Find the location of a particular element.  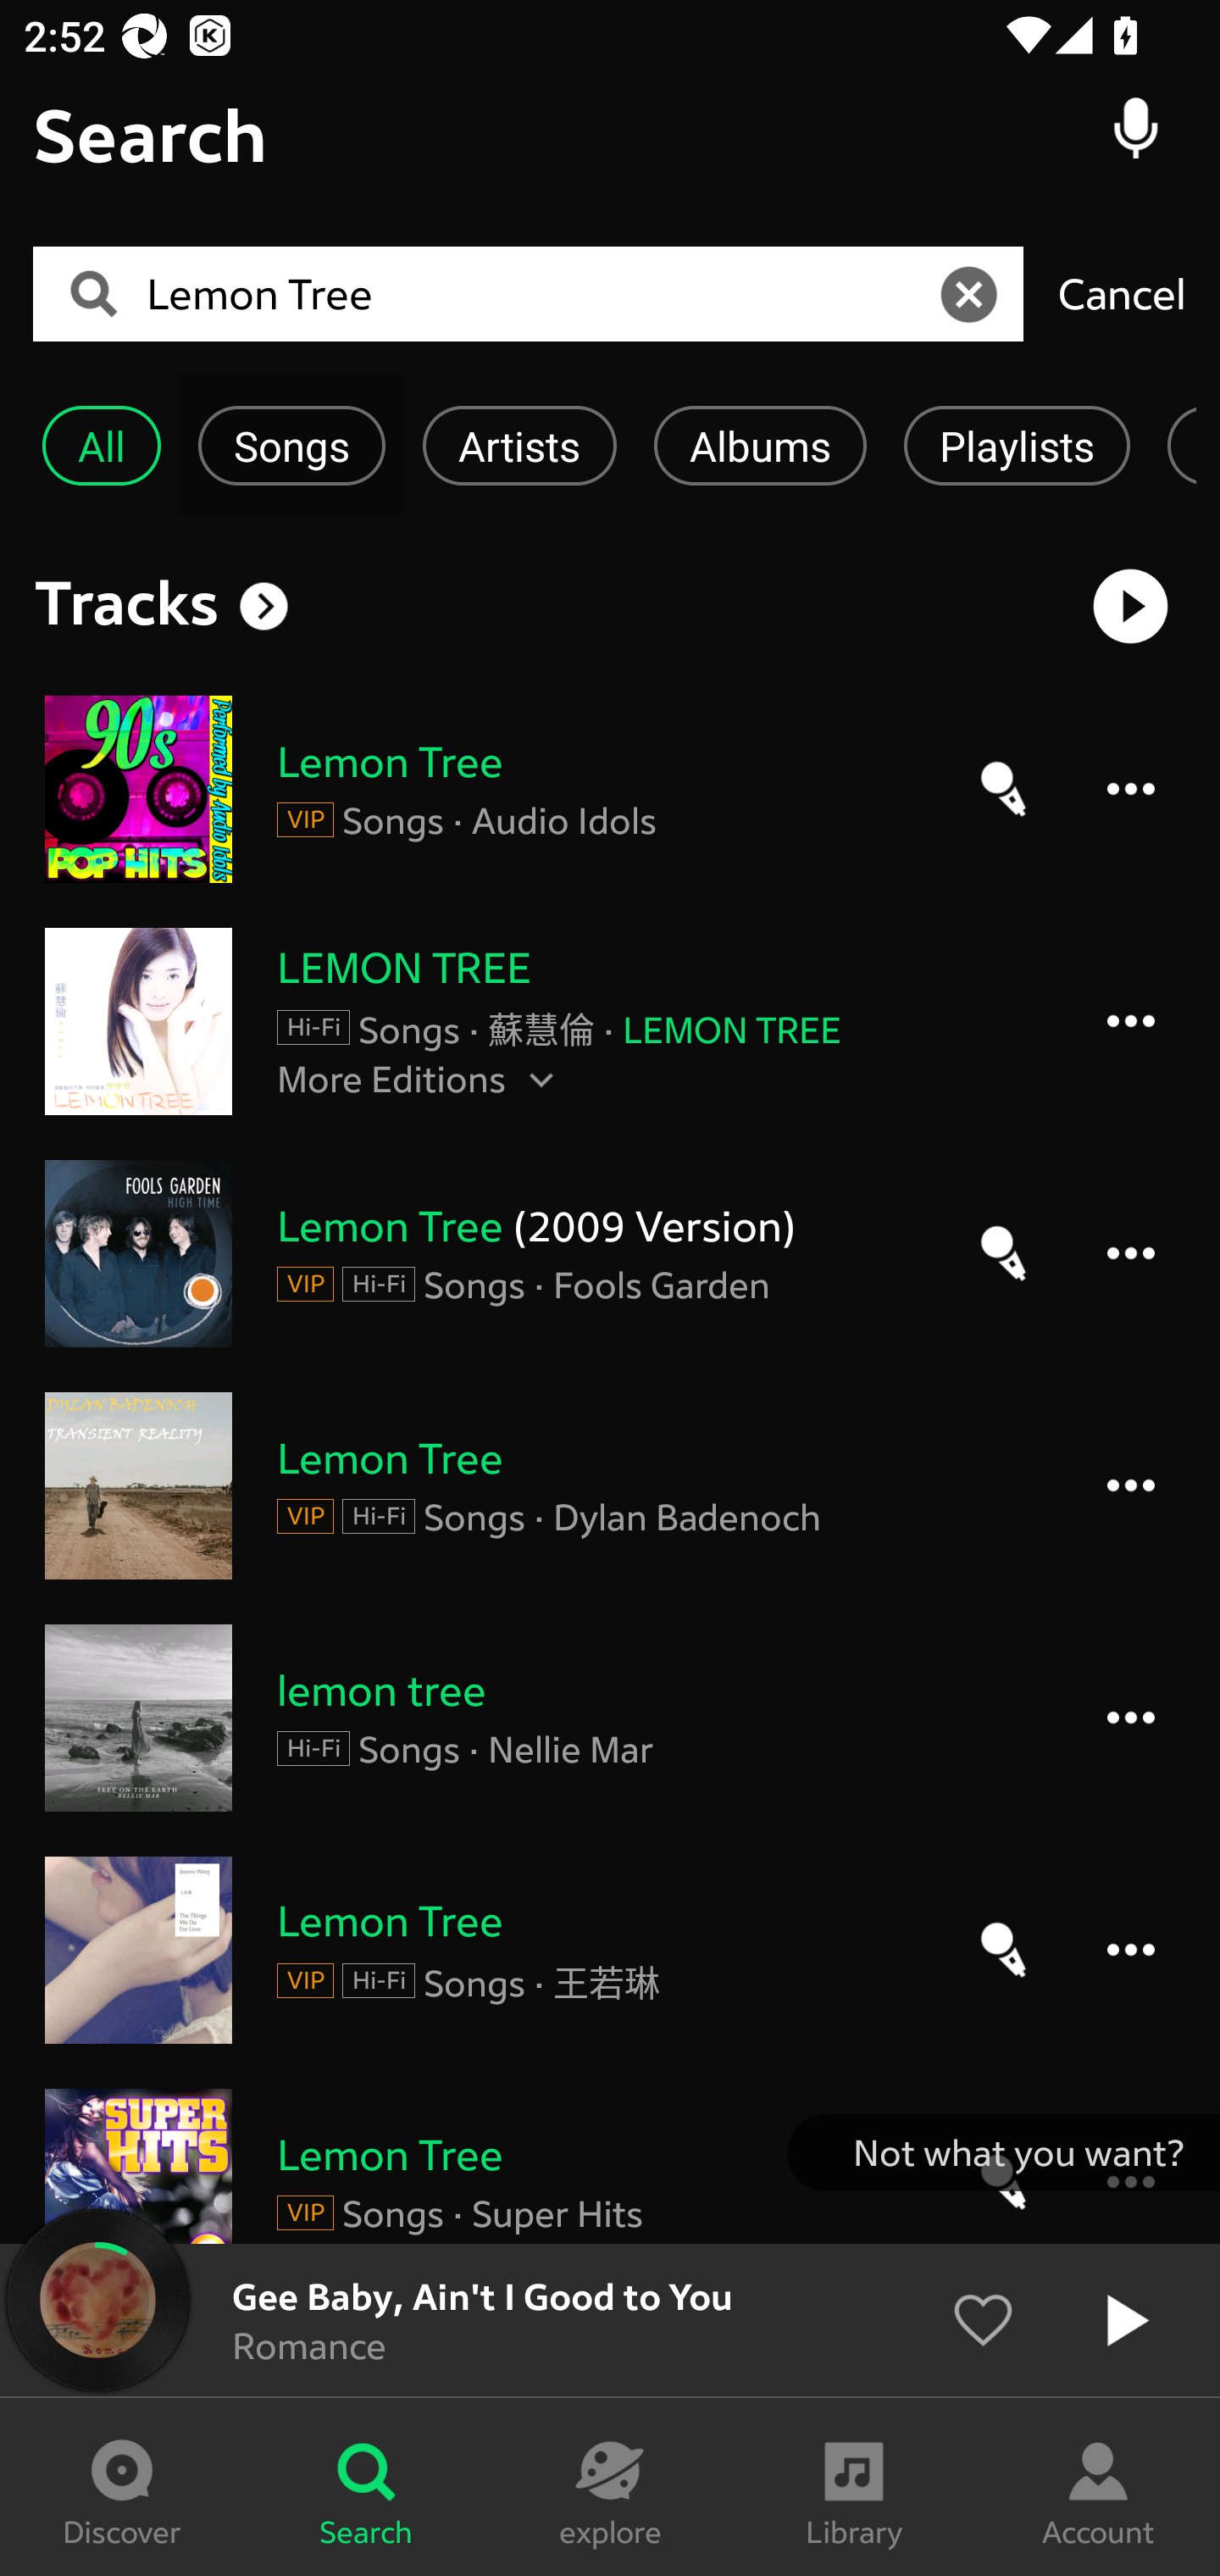

Discover is located at coordinates (122, 2487).